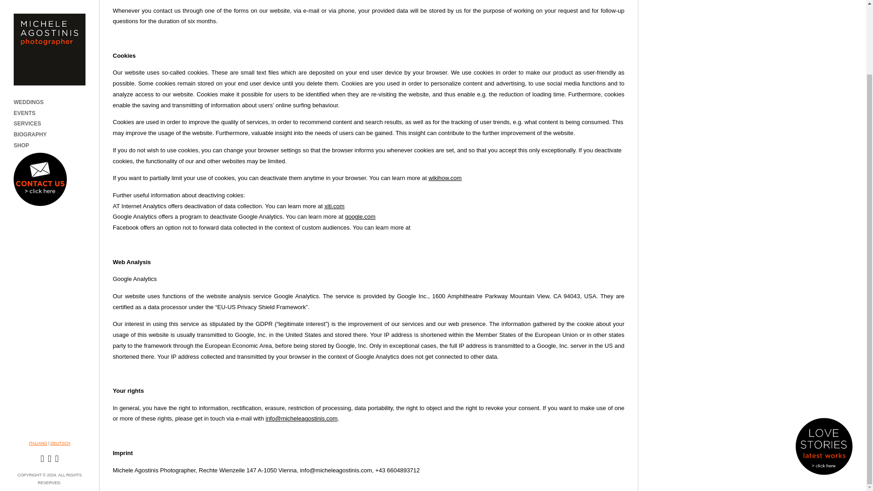 The image size is (873, 491). I want to click on DEUTSCH, so click(60, 362).